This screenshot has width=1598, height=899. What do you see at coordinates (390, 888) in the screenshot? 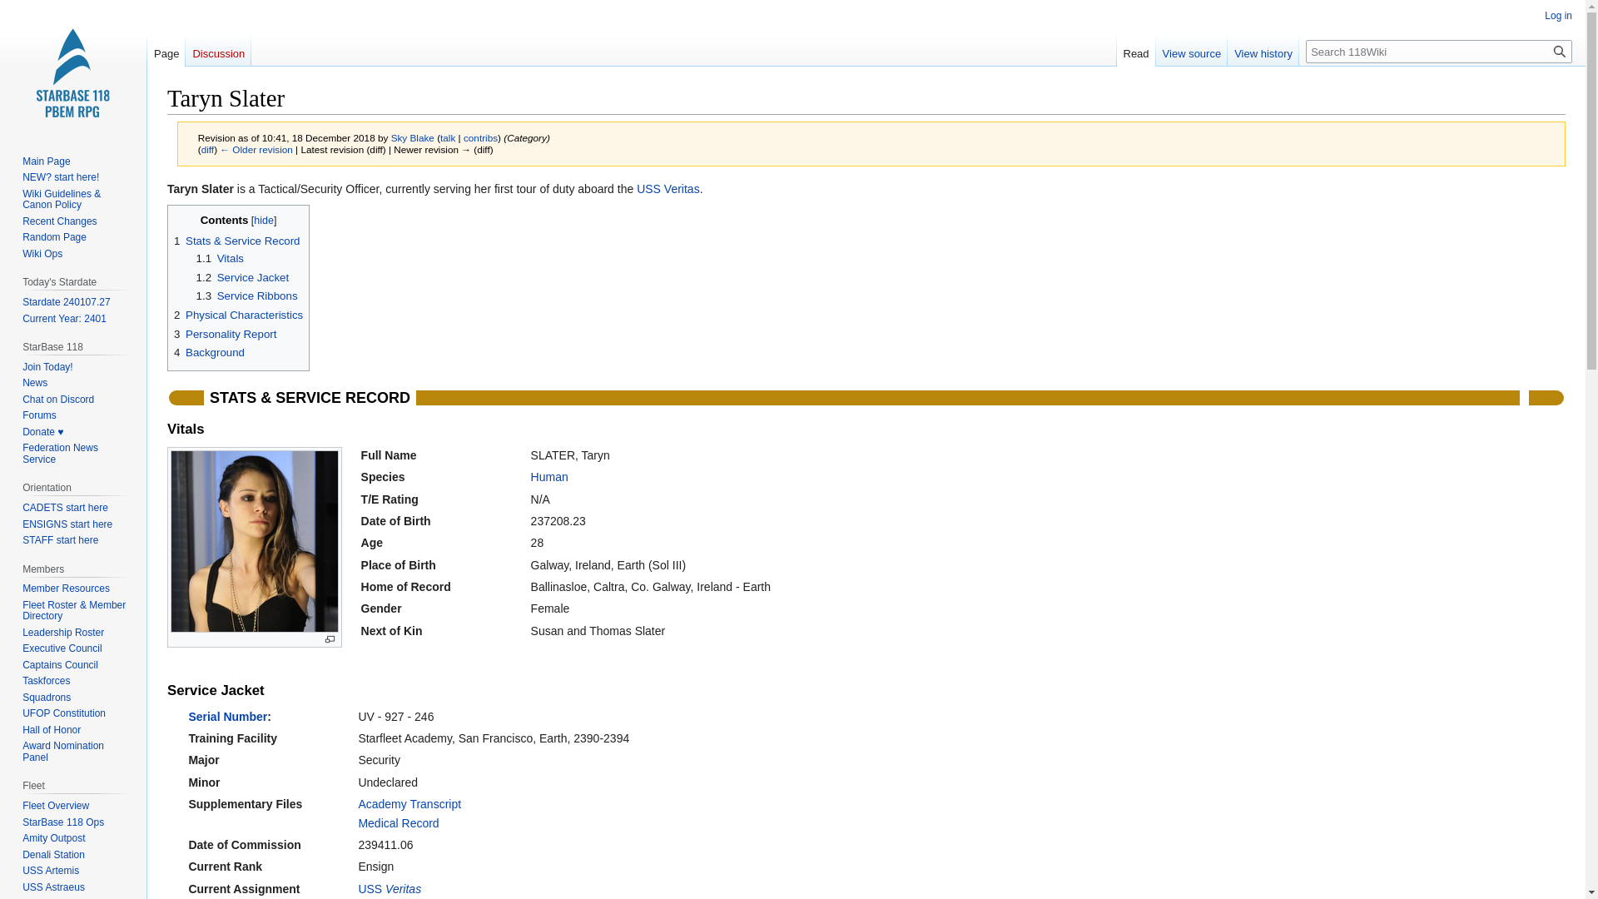
I see `USS Veritas` at bounding box center [390, 888].